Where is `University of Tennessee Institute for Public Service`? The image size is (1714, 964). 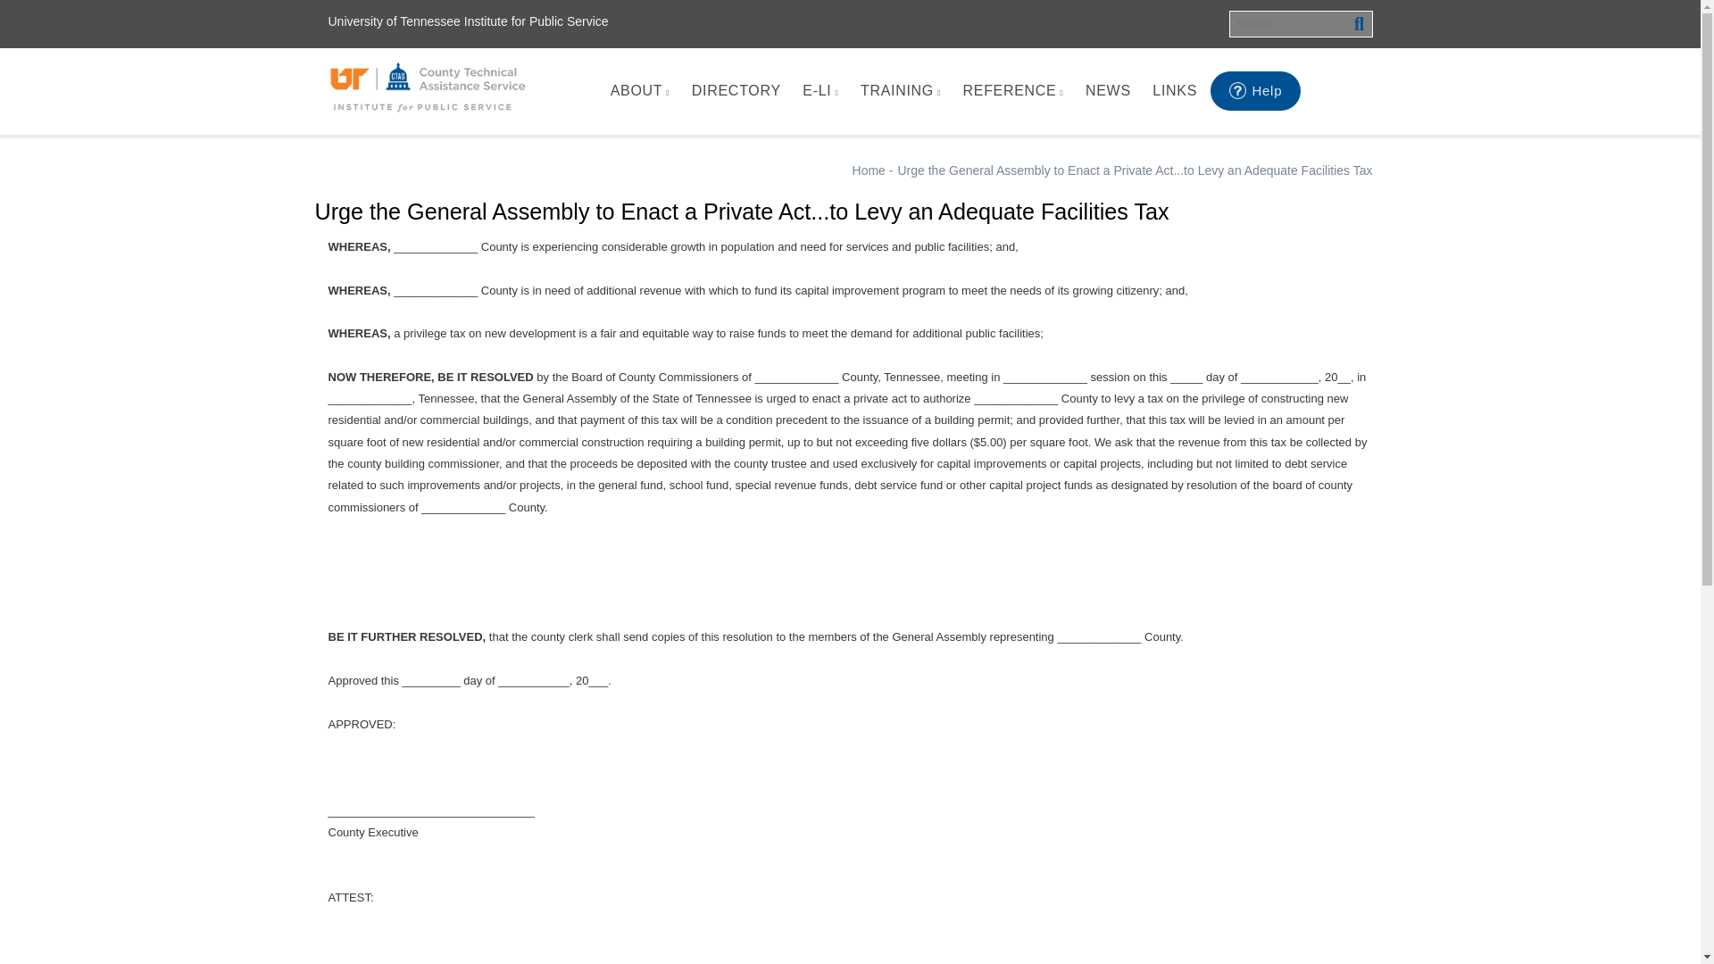 University of Tennessee Institute for Public Service is located at coordinates (468, 21).